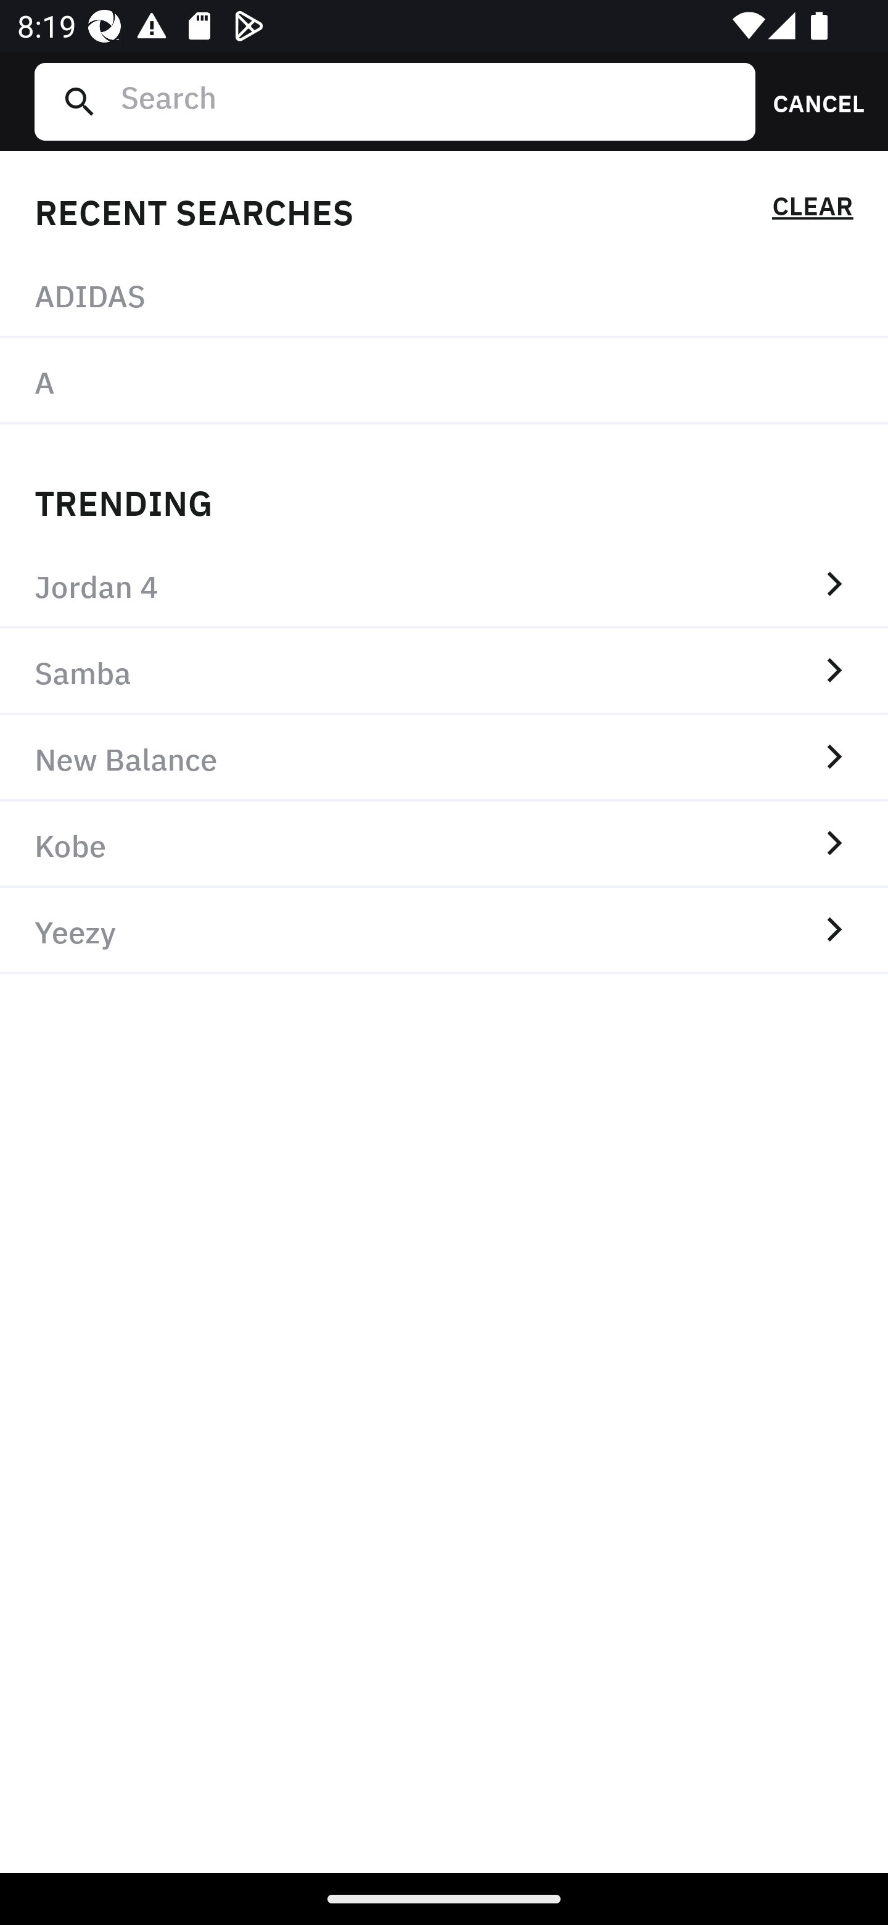 The image size is (888, 1925). I want to click on A, so click(444, 382).